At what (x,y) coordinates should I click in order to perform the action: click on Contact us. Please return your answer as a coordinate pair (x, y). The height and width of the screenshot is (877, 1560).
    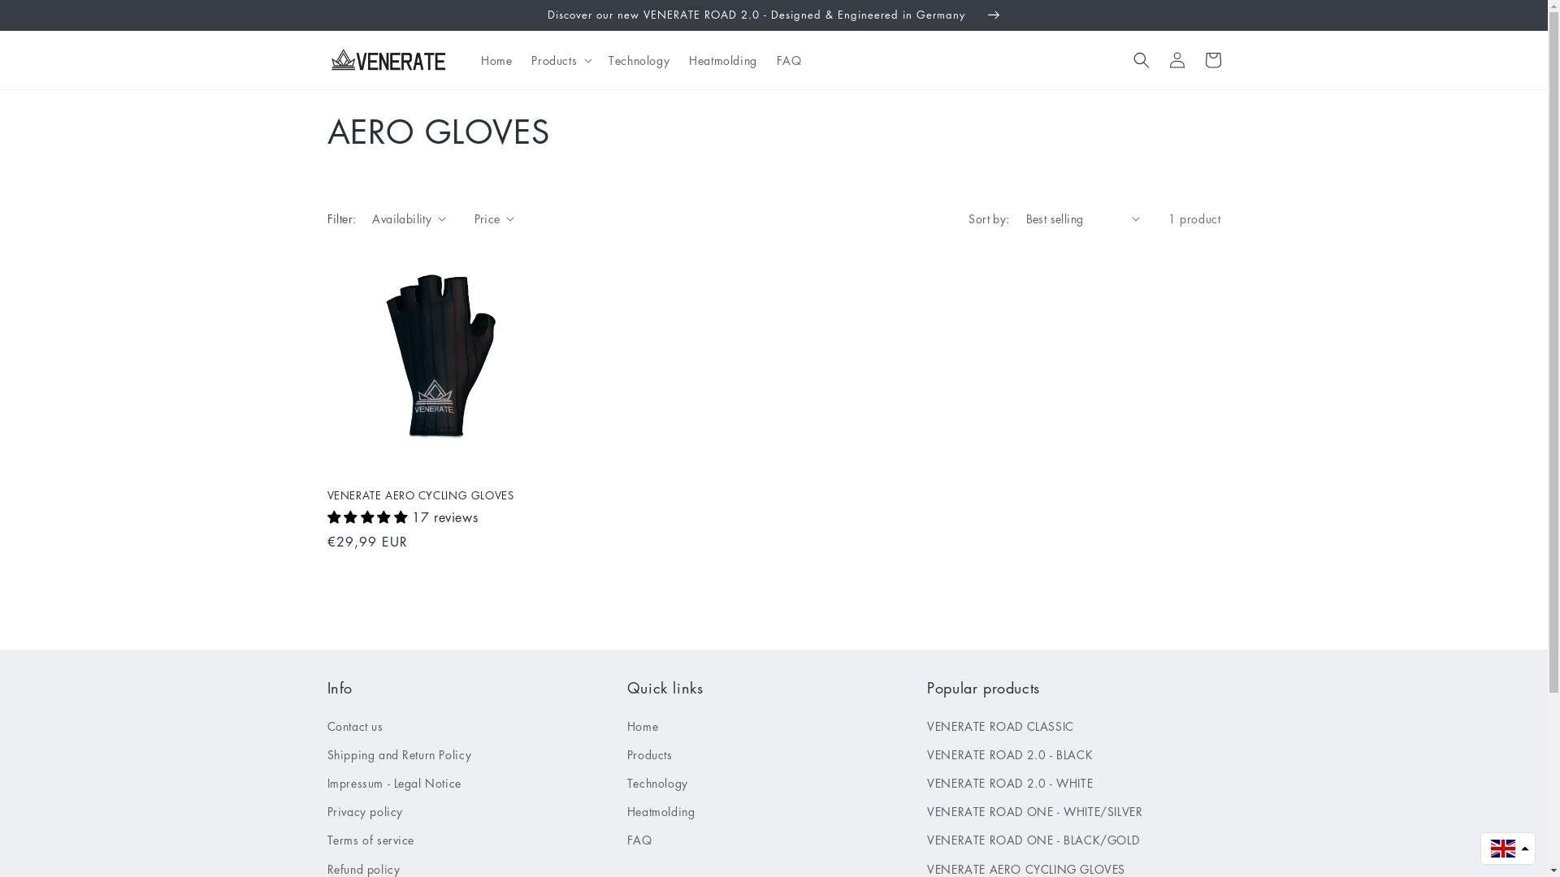
    Looking at the image, I should click on (354, 728).